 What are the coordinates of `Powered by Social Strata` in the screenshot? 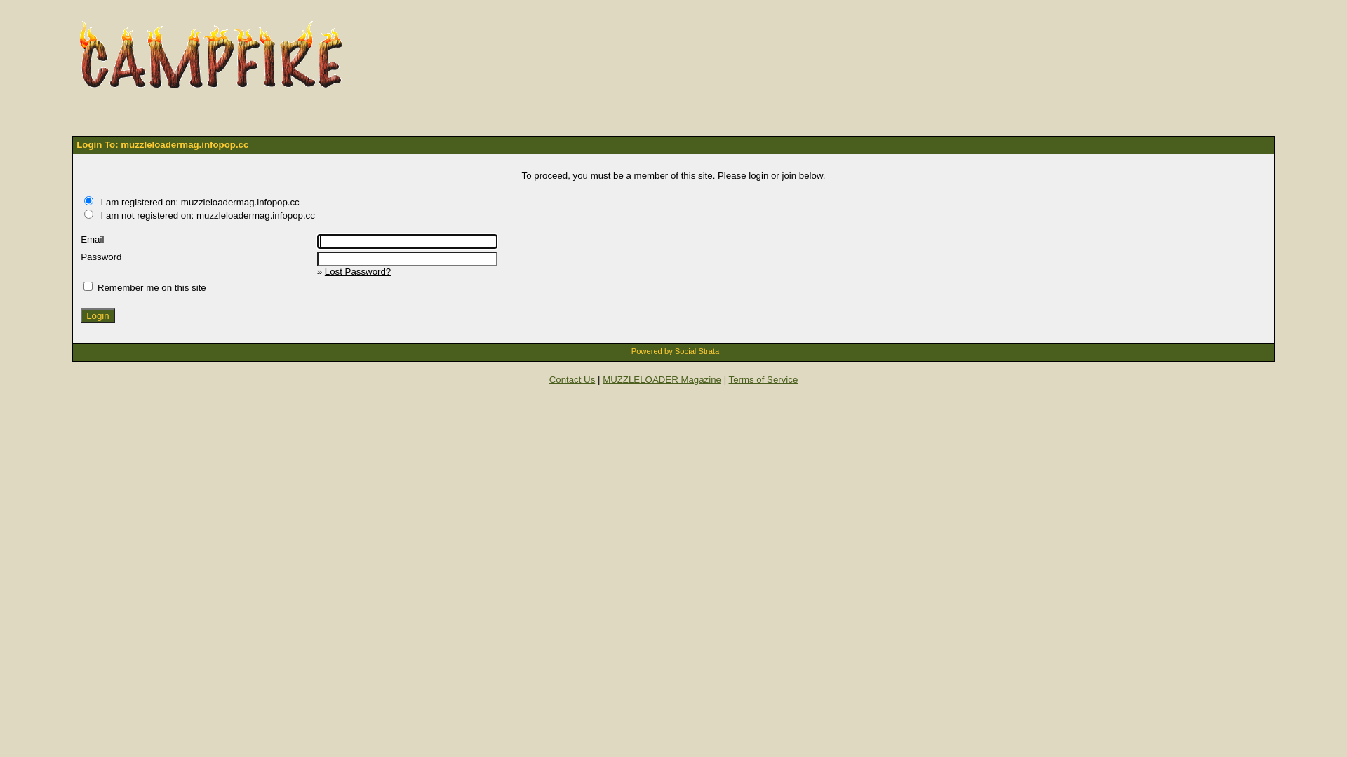 It's located at (676, 351).